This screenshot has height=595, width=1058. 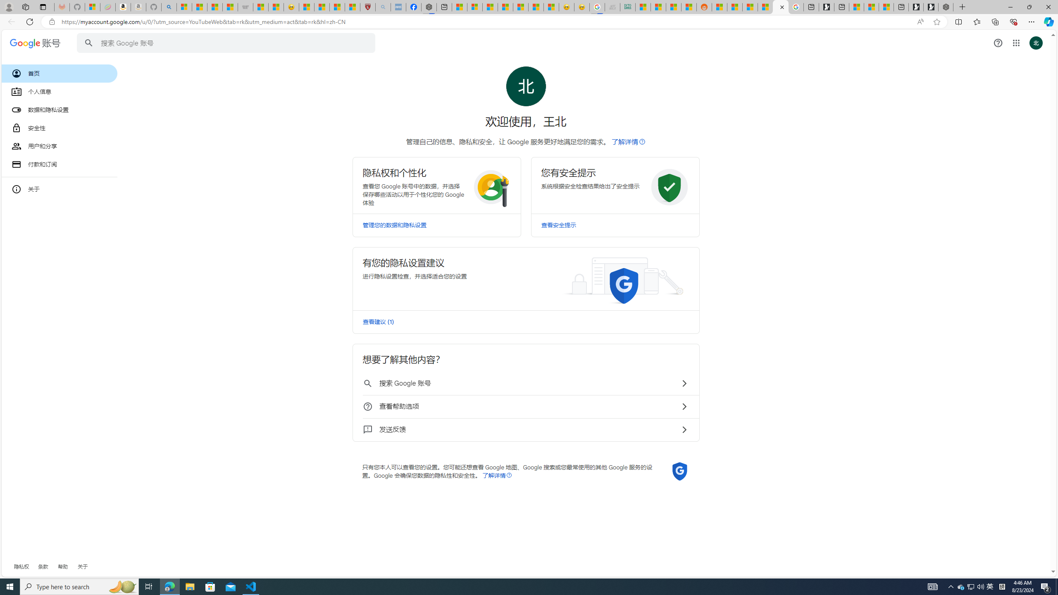 I want to click on Robert H. Shmerling, MD - Harvard Health, so click(x=367, y=7).